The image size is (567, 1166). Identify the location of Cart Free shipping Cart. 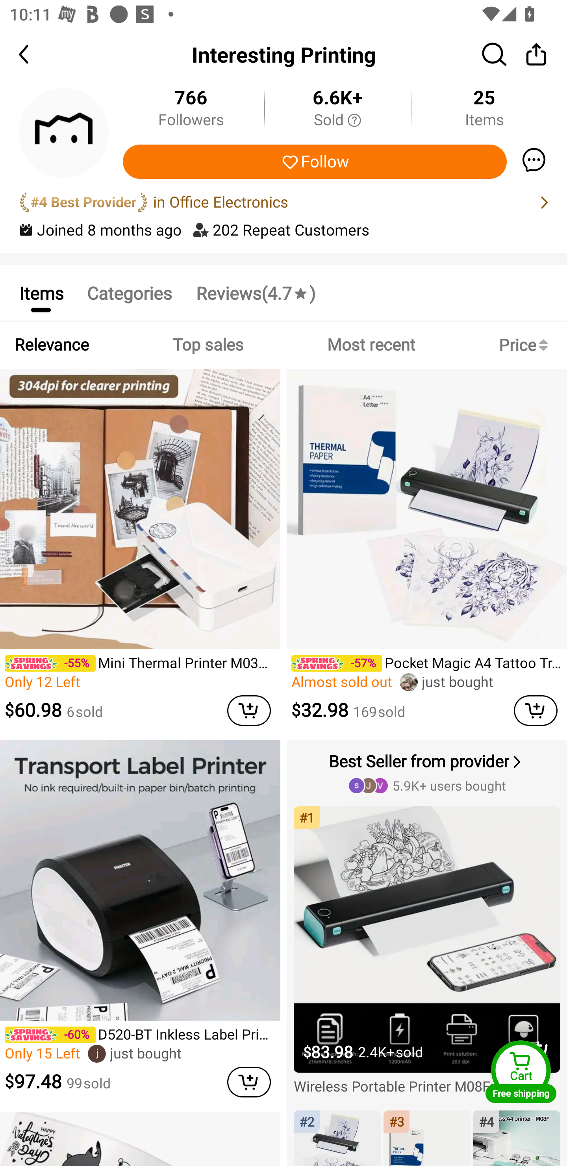
(521, 1071).